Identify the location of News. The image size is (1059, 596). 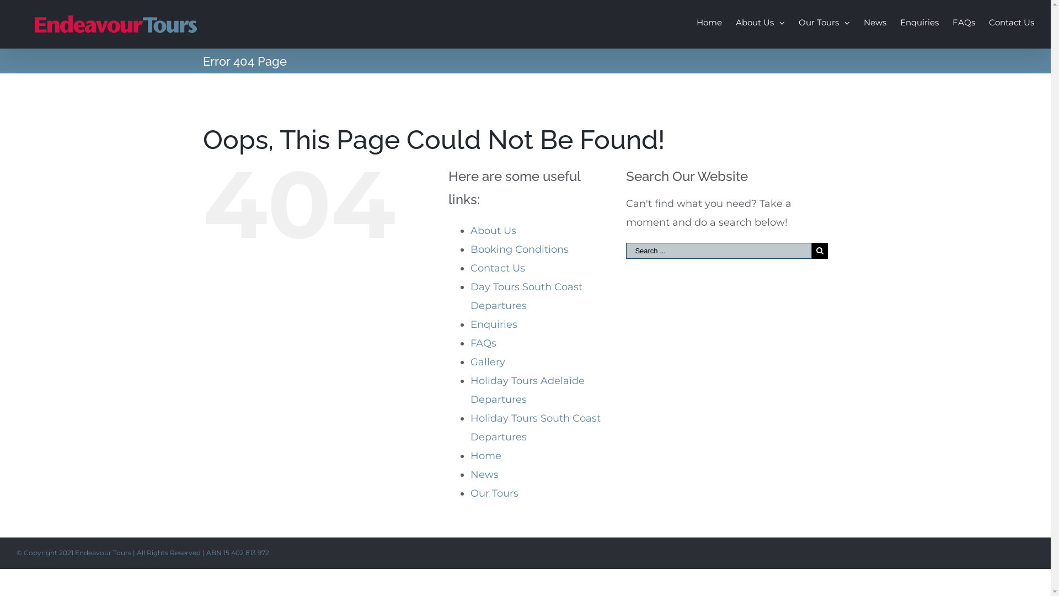
(875, 21).